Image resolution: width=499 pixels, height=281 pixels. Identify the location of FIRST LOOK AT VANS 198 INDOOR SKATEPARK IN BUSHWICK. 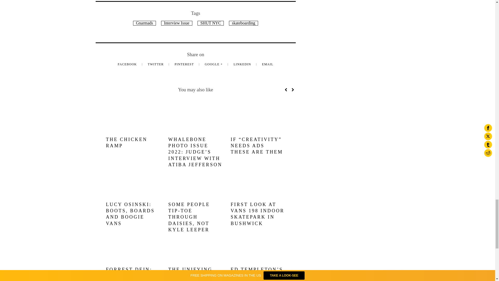
(257, 214).